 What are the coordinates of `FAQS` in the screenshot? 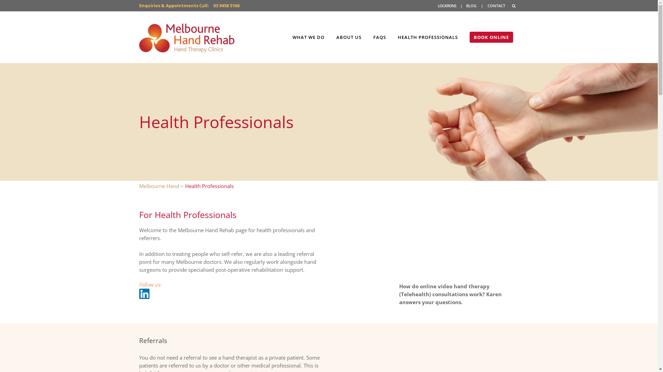 It's located at (380, 37).